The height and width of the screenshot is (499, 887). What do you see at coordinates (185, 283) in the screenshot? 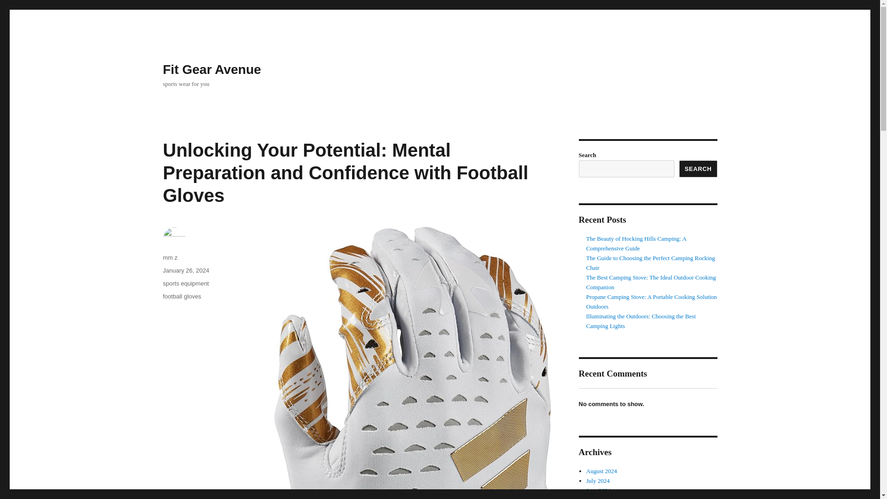
I see `sports equipment` at bounding box center [185, 283].